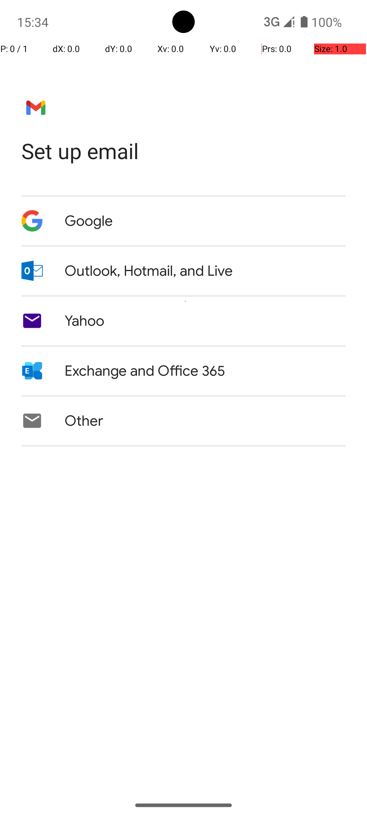  What do you see at coordinates (85, 321) in the screenshot?
I see `Yahoo` at bounding box center [85, 321].